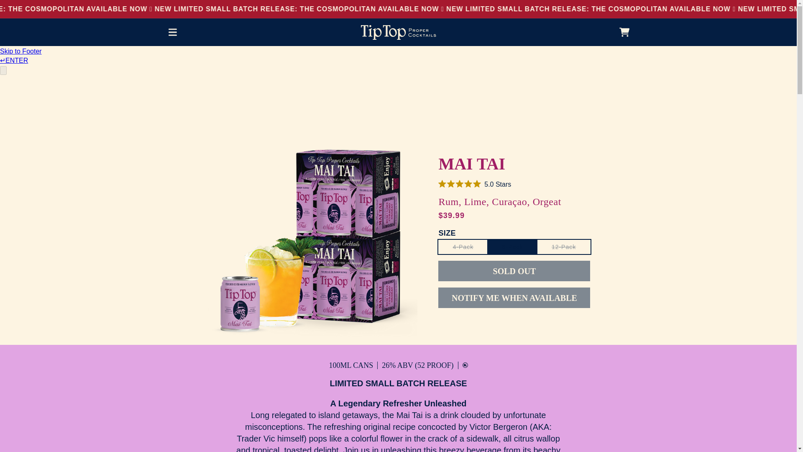  I want to click on Cart, so click(624, 32).